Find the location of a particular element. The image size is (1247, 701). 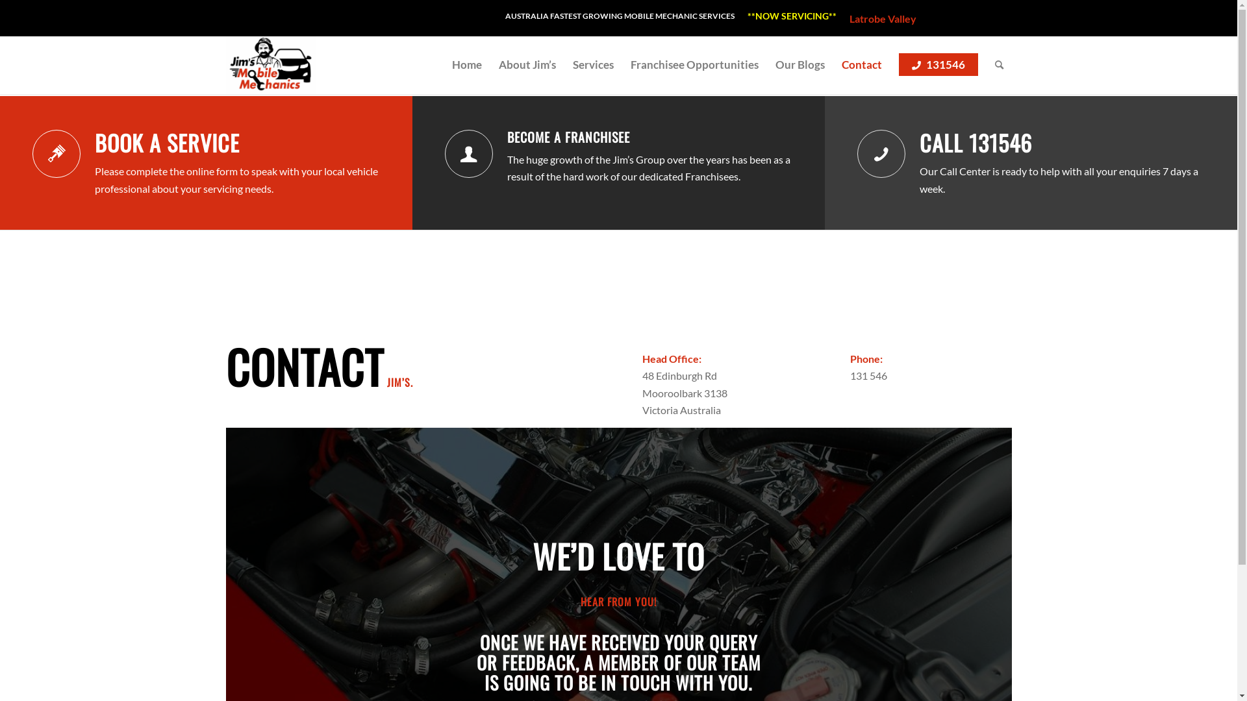

Services is located at coordinates (592, 65).